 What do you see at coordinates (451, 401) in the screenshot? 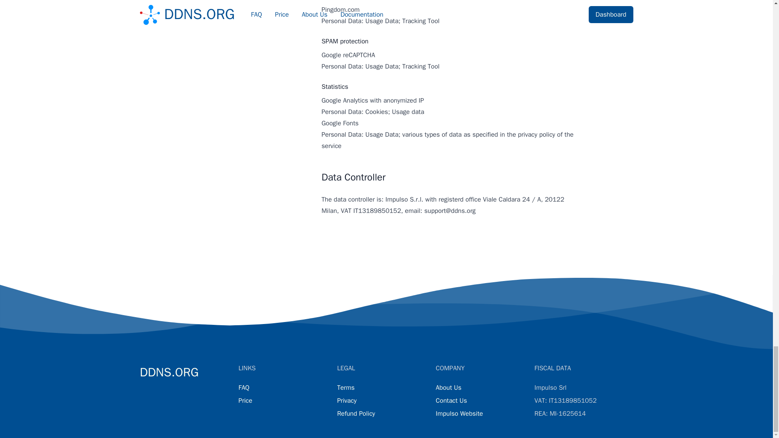
I see `Contact Us` at bounding box center [451, 401].